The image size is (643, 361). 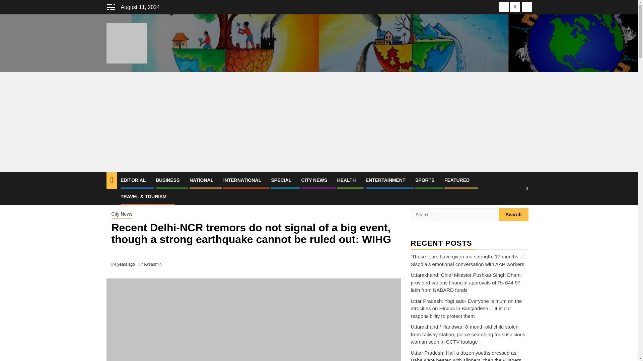 What do you see at coordinates (425, 180) in the screenshot?
I see `SPORTS` at bounding box center [425, 180].